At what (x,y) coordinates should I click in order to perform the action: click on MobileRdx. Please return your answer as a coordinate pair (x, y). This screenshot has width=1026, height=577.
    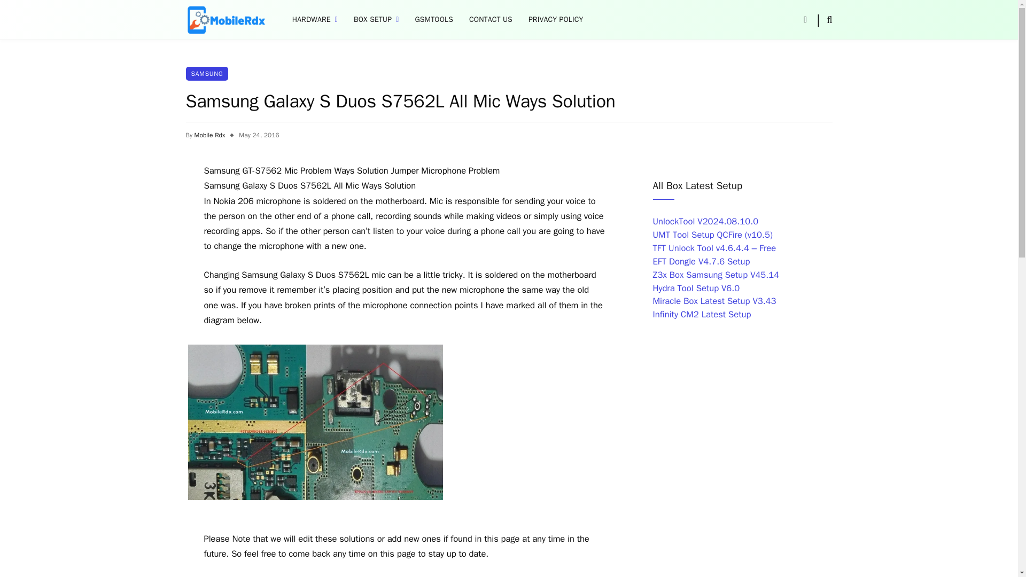
    Looking at the image, I should click on (226, 20).